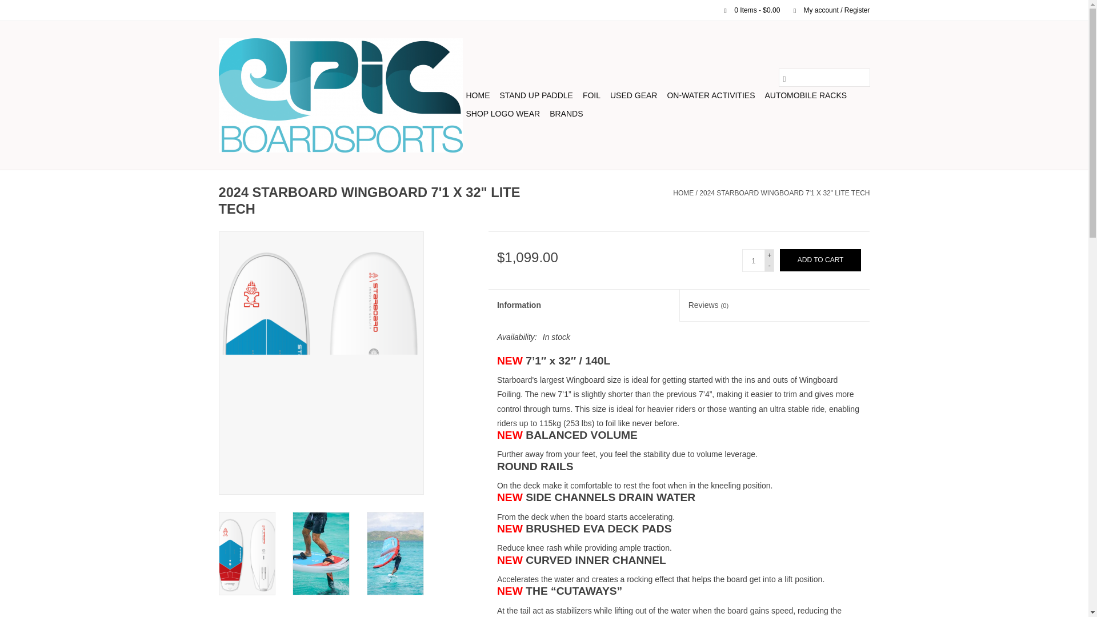  What do you see at coordinates (784, 193) in the screenshot?
I see `2024 STARBOARD WINGBOARD 7'1 X 32" LITE TECH` at bounding box center [784, 193].